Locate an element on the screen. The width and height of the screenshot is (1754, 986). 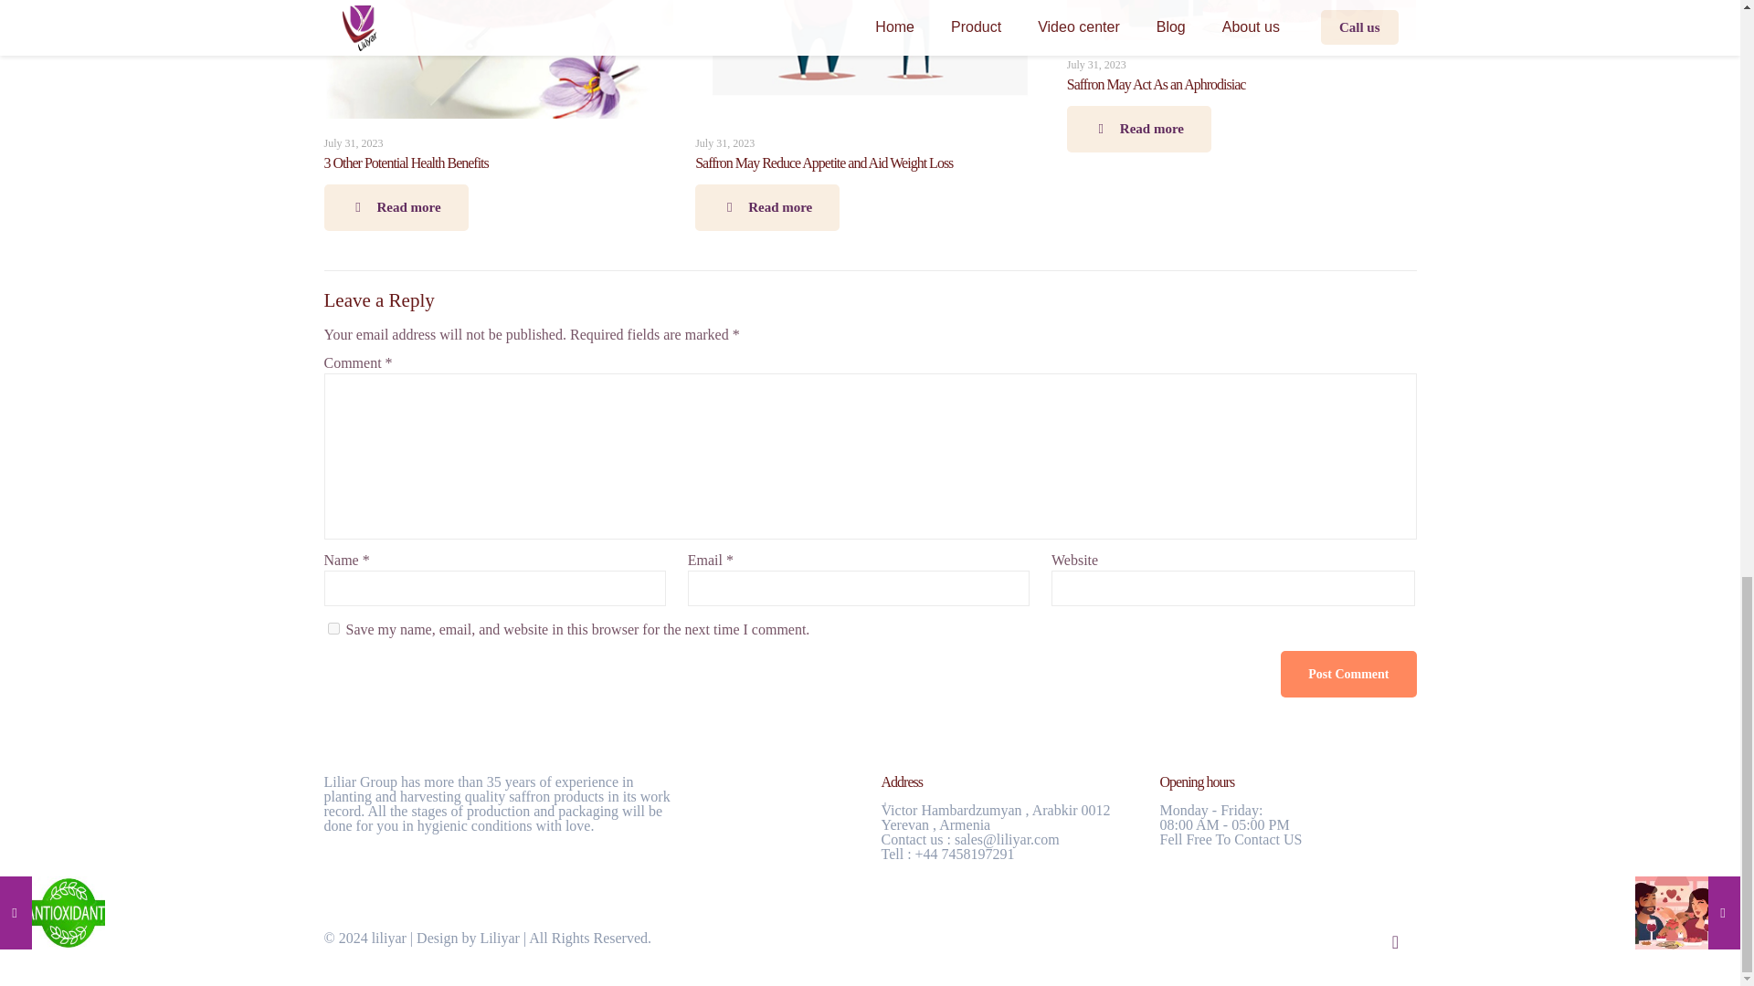
Saffron May Act As an Aphrodisiac is located at coordinates (1156, 84).